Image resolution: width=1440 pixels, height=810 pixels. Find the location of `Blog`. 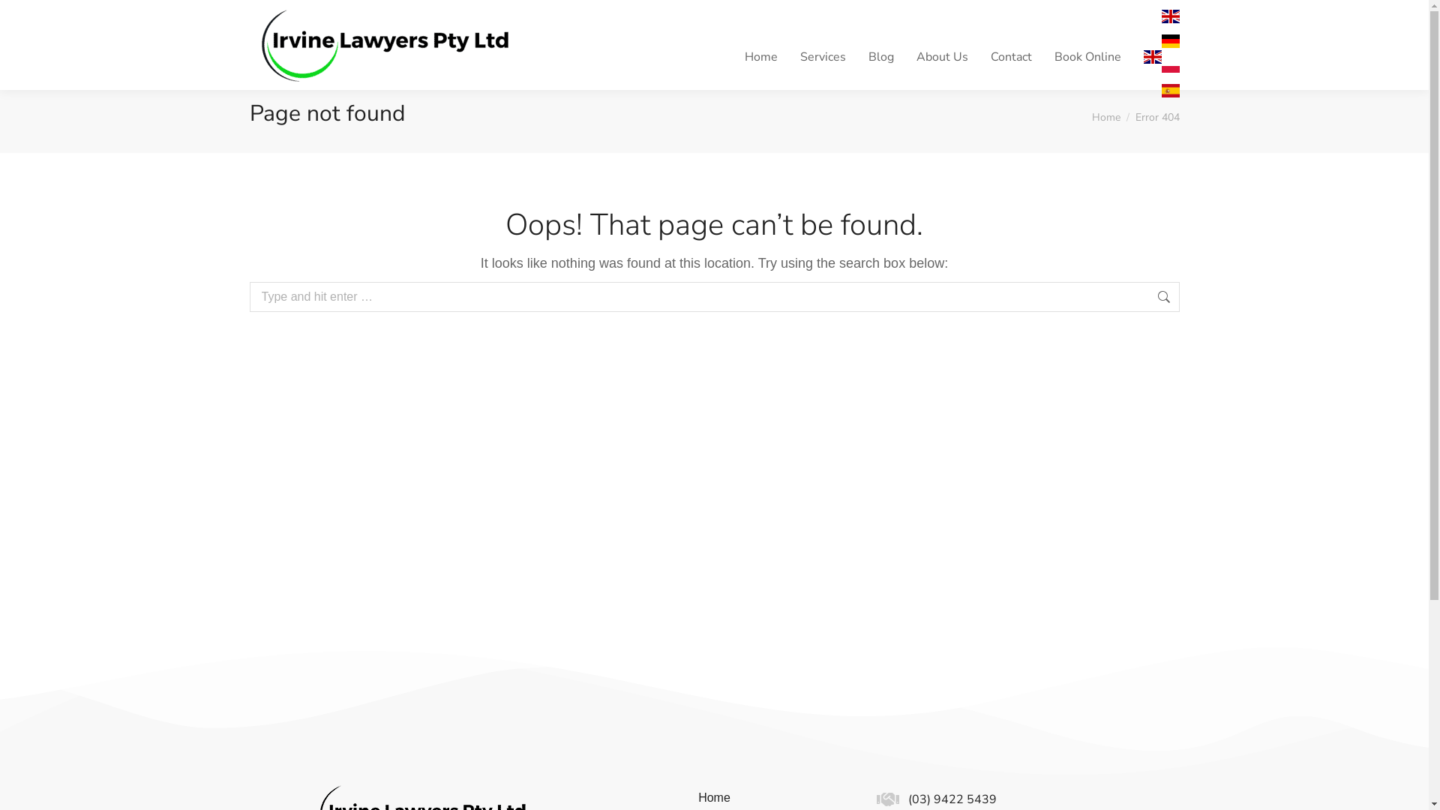

Blog is located at coordinates (881, 57).